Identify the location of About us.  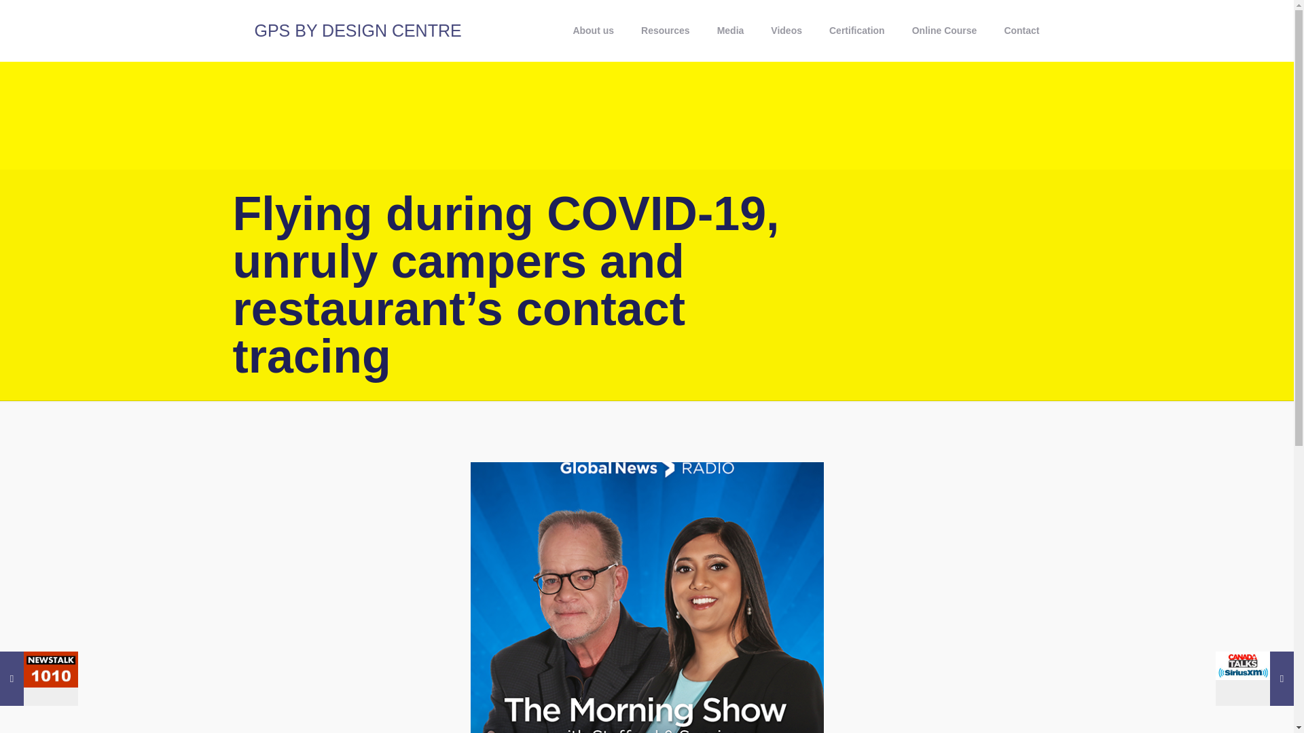
(593, 30).